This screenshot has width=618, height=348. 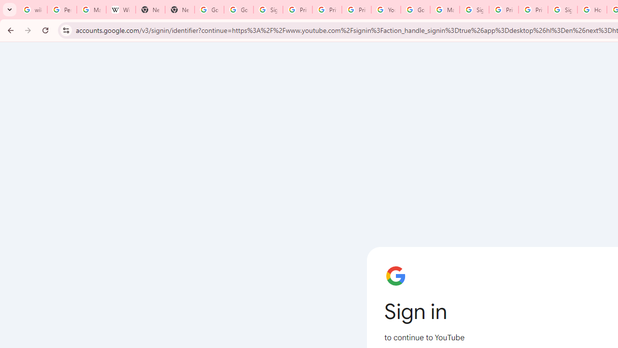 I want to click on Sign in - Google Accounts, so click(x=562, y=10).